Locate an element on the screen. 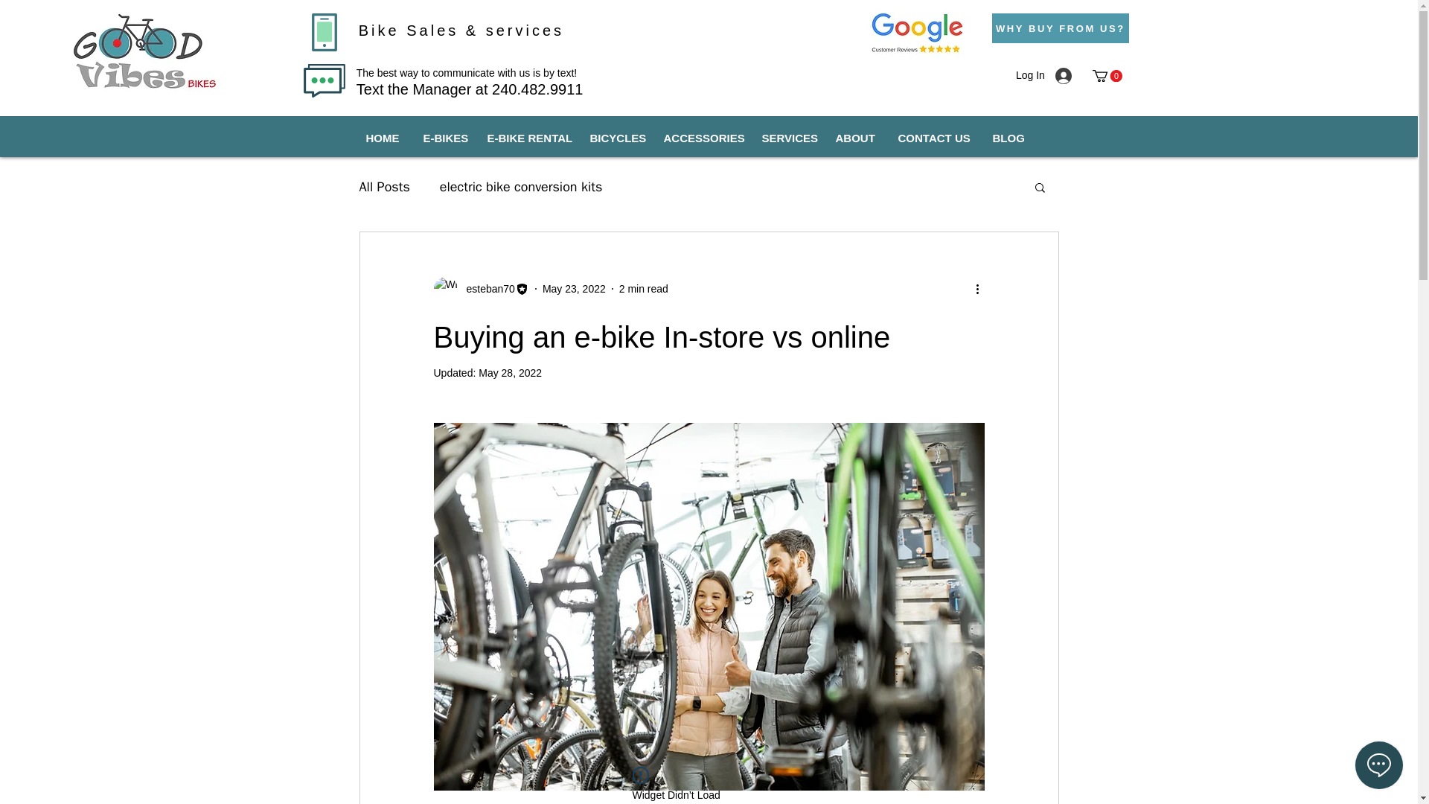 This screenshot has height=804, width=1429. 2 min read is located at coordinates (643, 289).